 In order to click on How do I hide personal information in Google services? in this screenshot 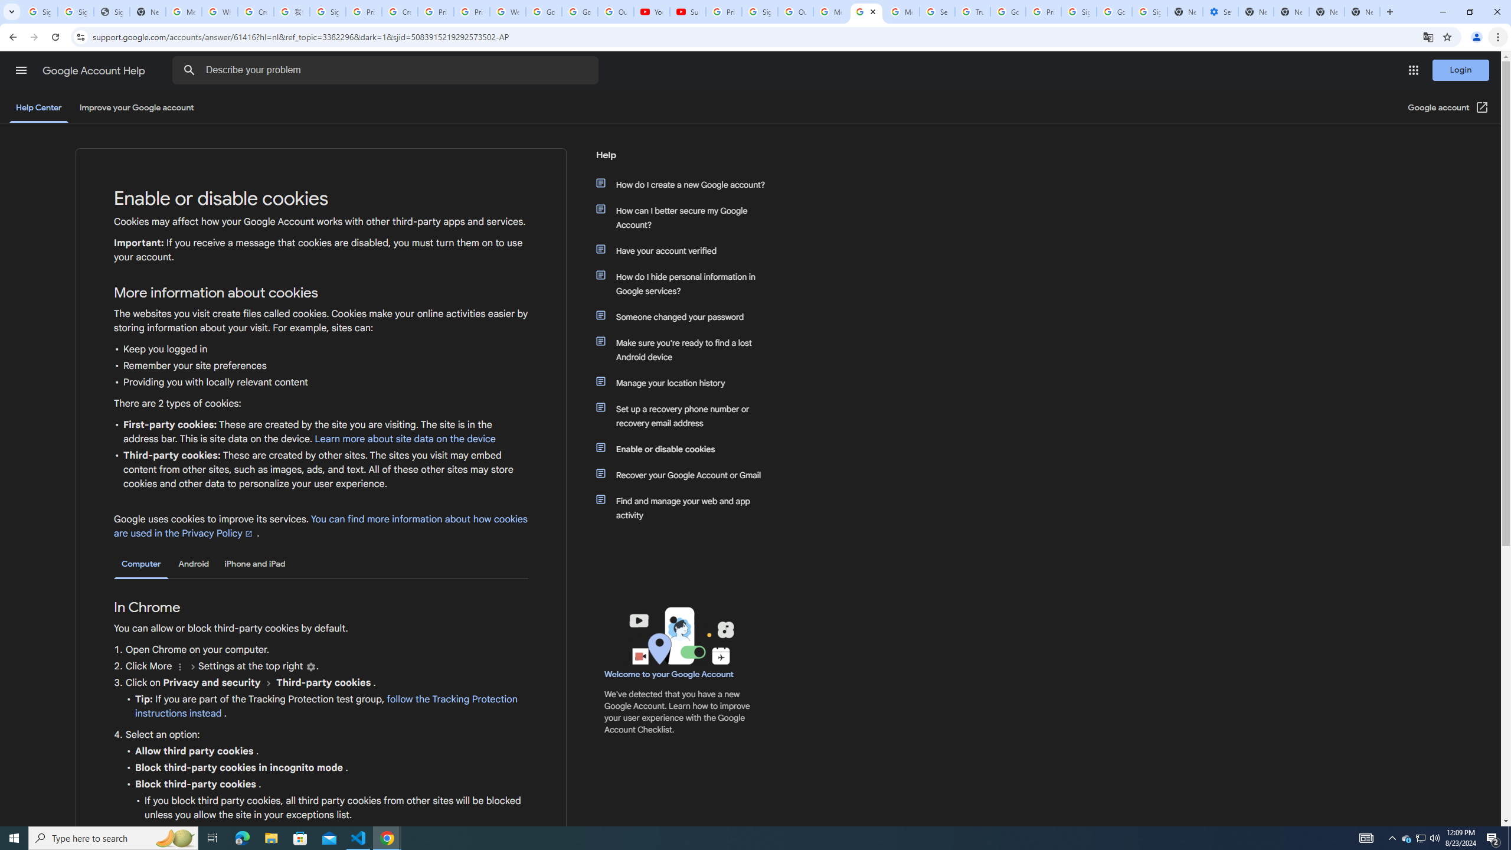, I will do `click(686, 283)`.